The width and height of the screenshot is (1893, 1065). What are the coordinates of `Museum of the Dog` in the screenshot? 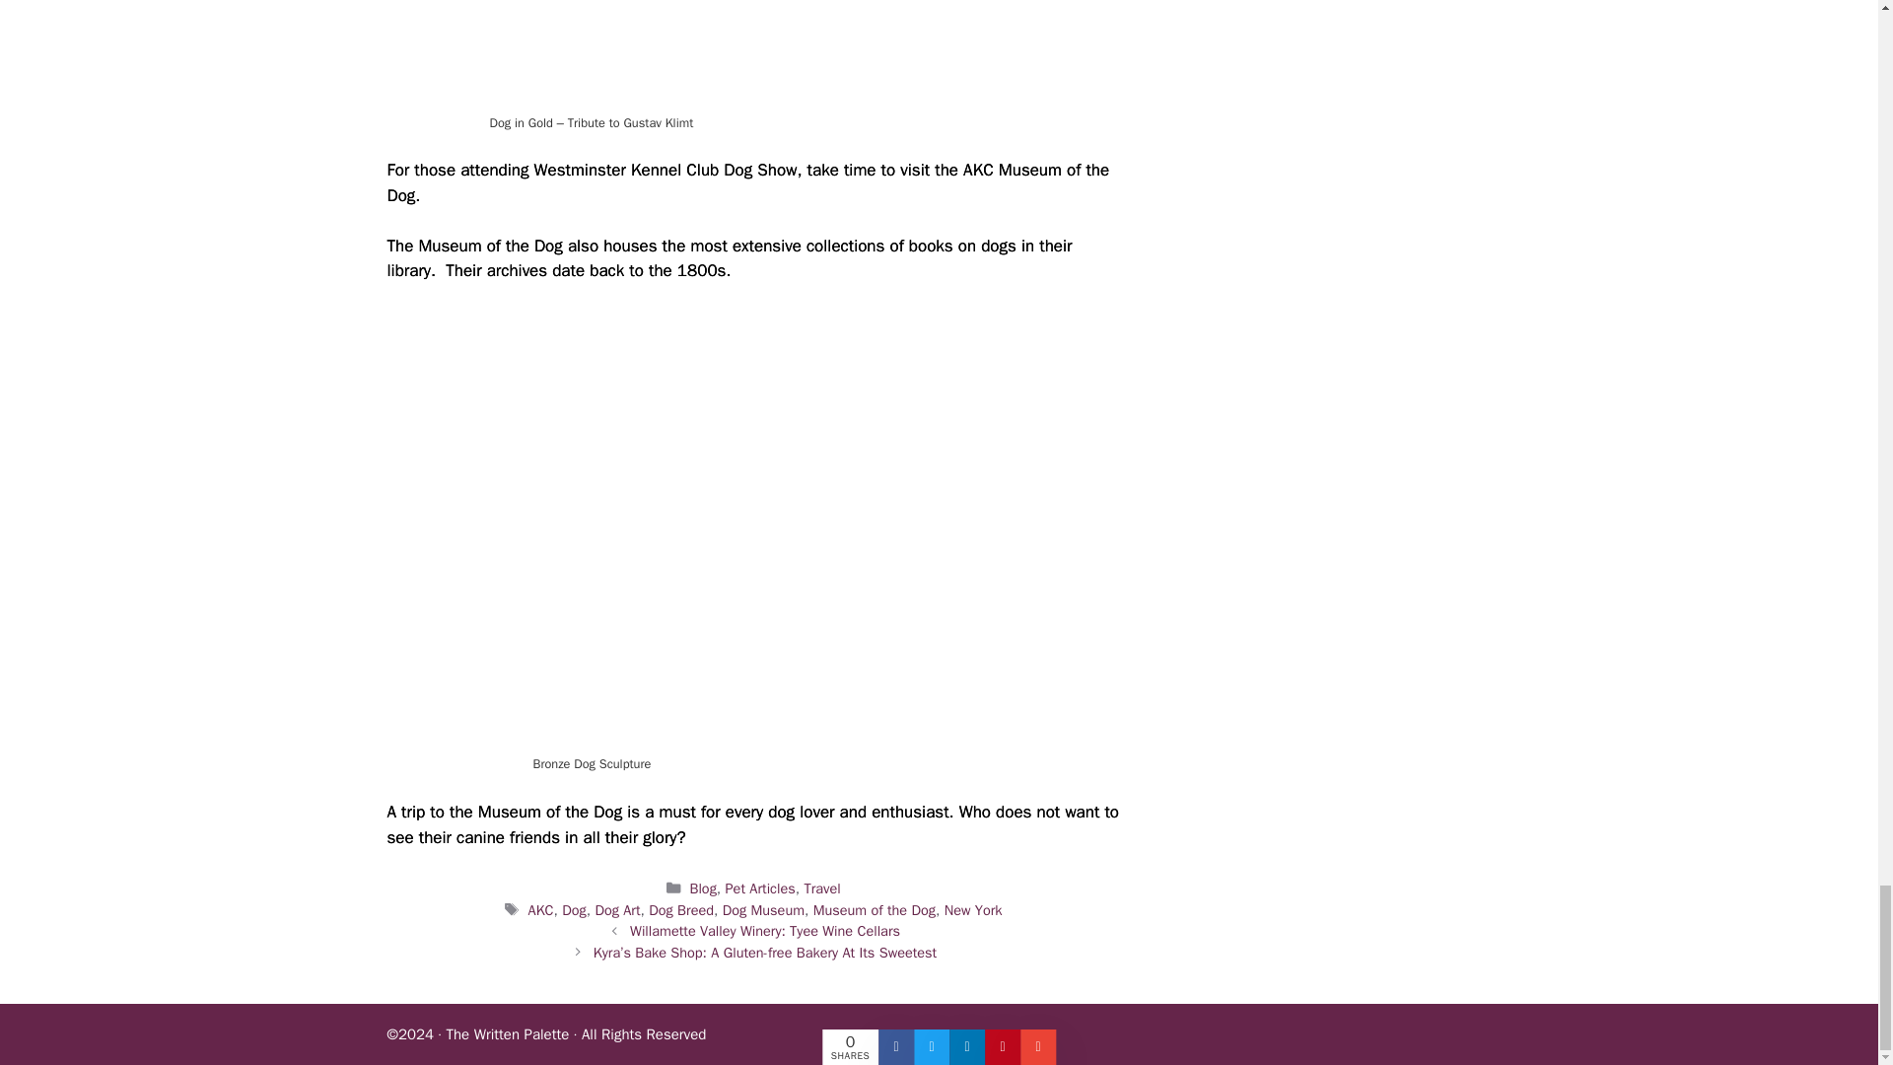 It's located at (874, 909).